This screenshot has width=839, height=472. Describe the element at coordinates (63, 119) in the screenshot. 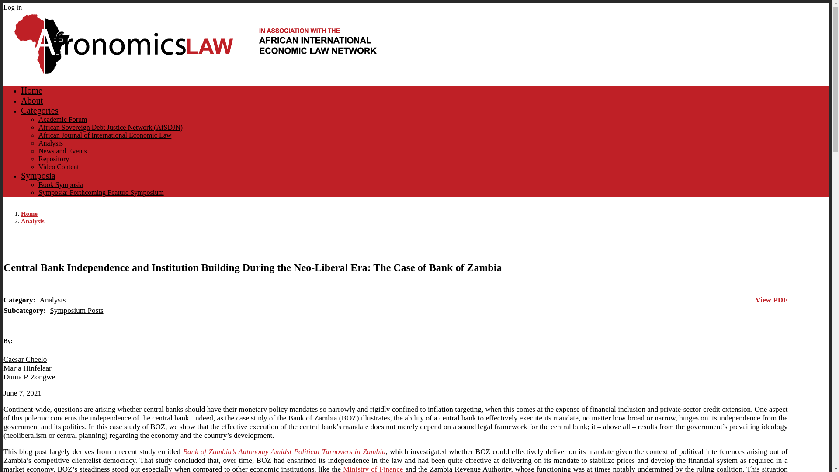

I see `Academic Forum` at that location.